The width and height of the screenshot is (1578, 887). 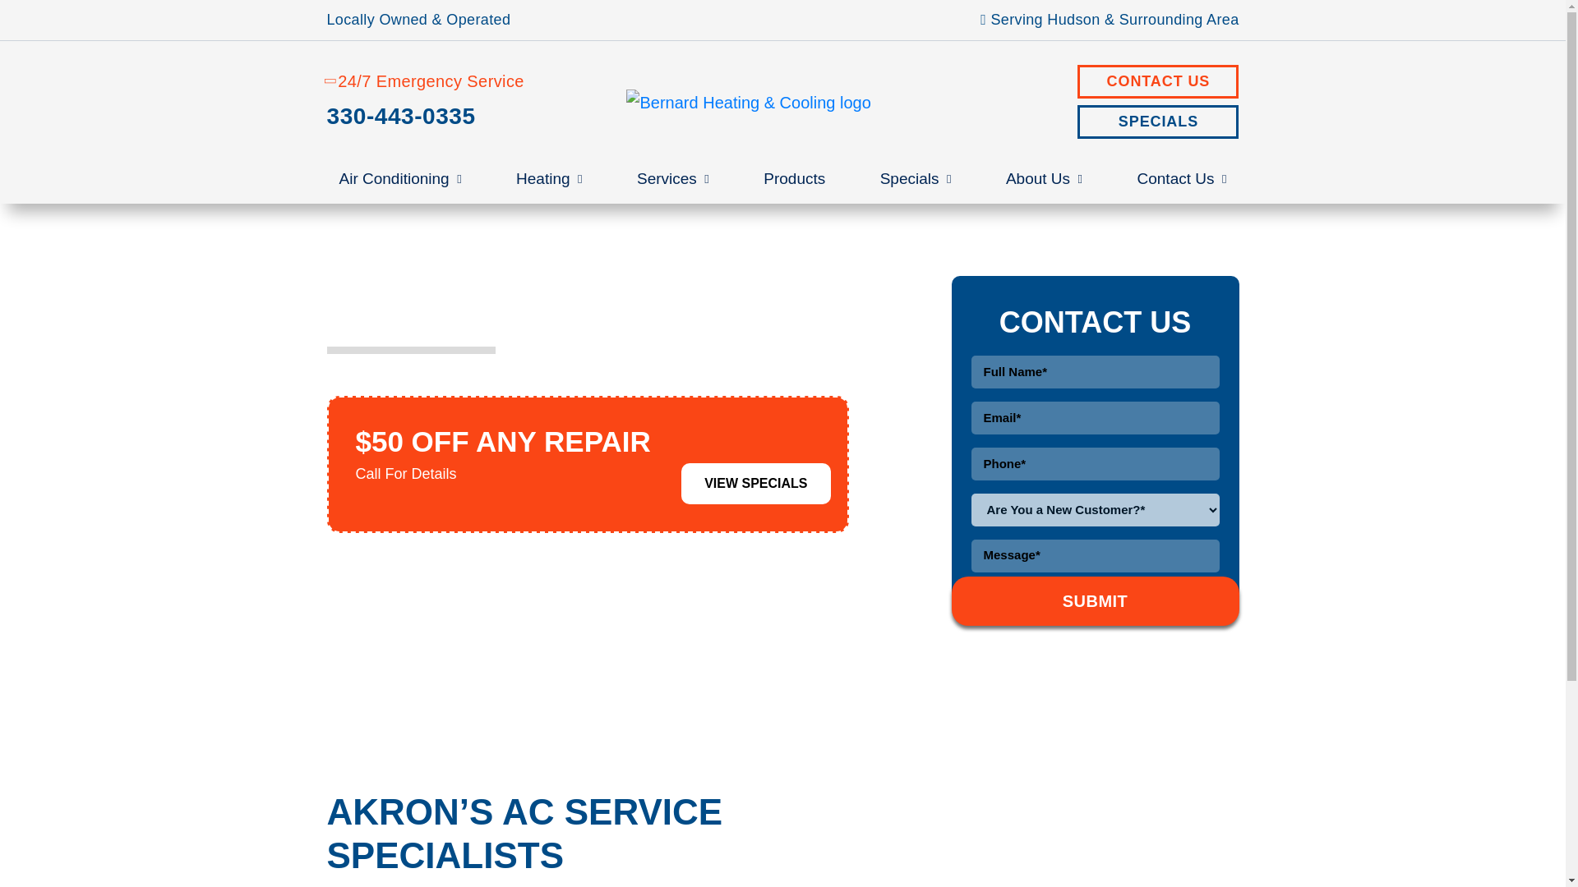 What do you see at coordinates (1181, 179) in the screenshot?
I see `Contact Us` at bounding box center [1181, 179].